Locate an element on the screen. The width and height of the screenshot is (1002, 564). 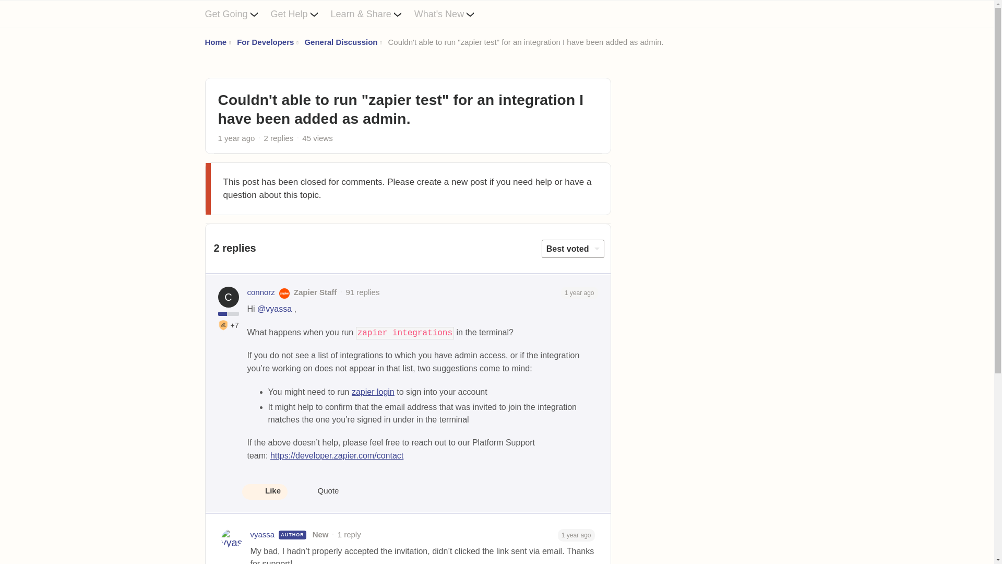
Home is located at coordinates (215, 42).